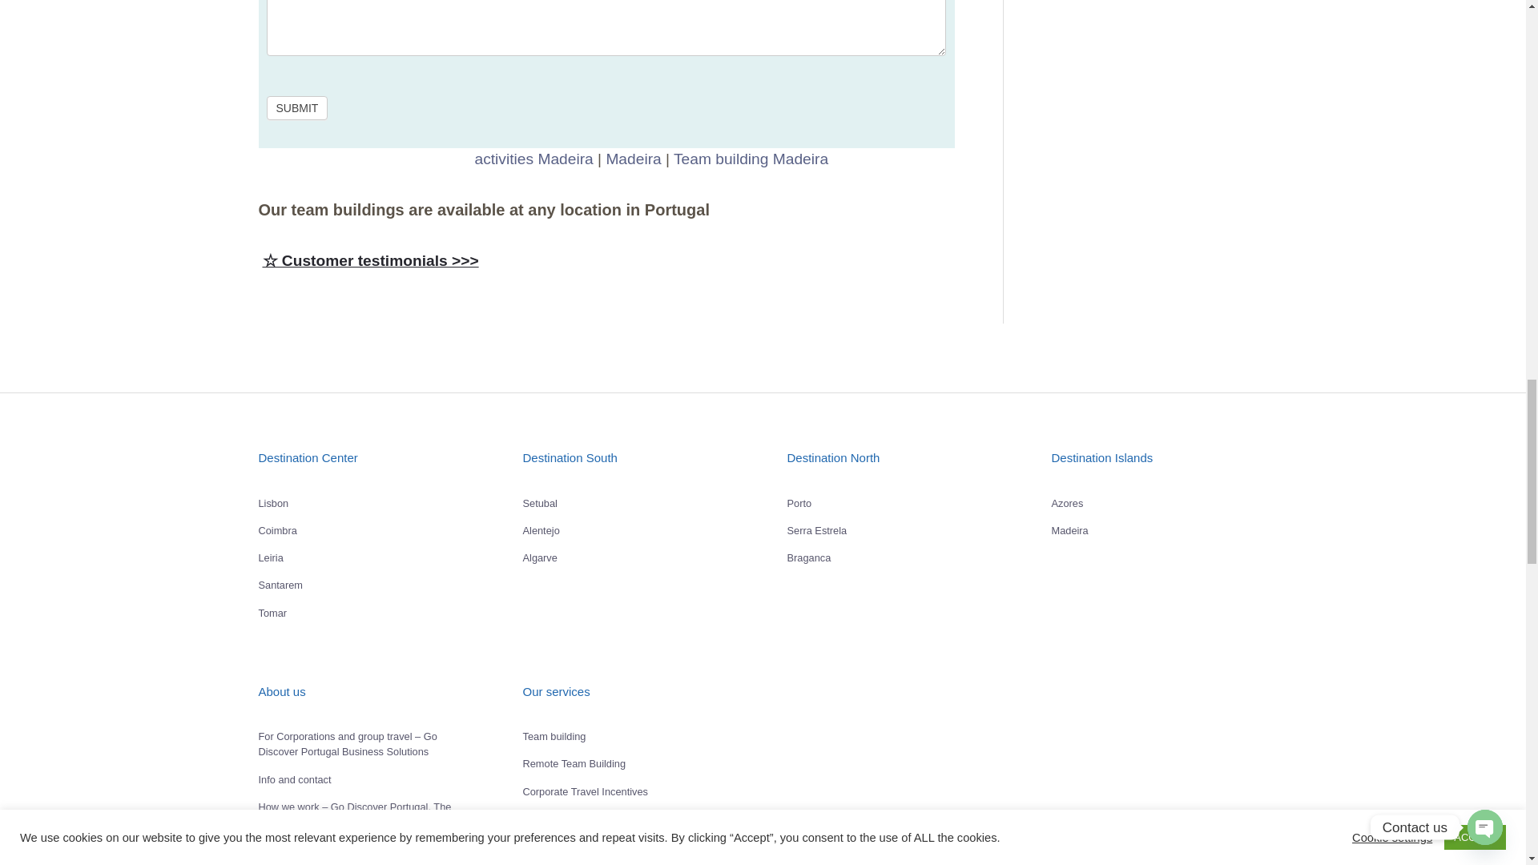 The width and height of the screenshot is (1538, 865). Describe the element at coordinates (807, 557) in the screenshot. I see `Braganca` at that location.